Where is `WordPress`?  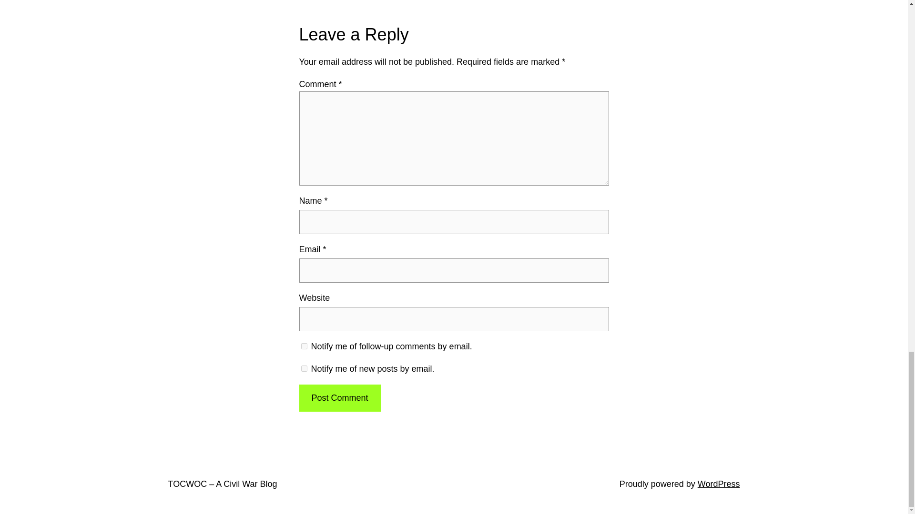
WordPress is located at coordinates (719, 484).